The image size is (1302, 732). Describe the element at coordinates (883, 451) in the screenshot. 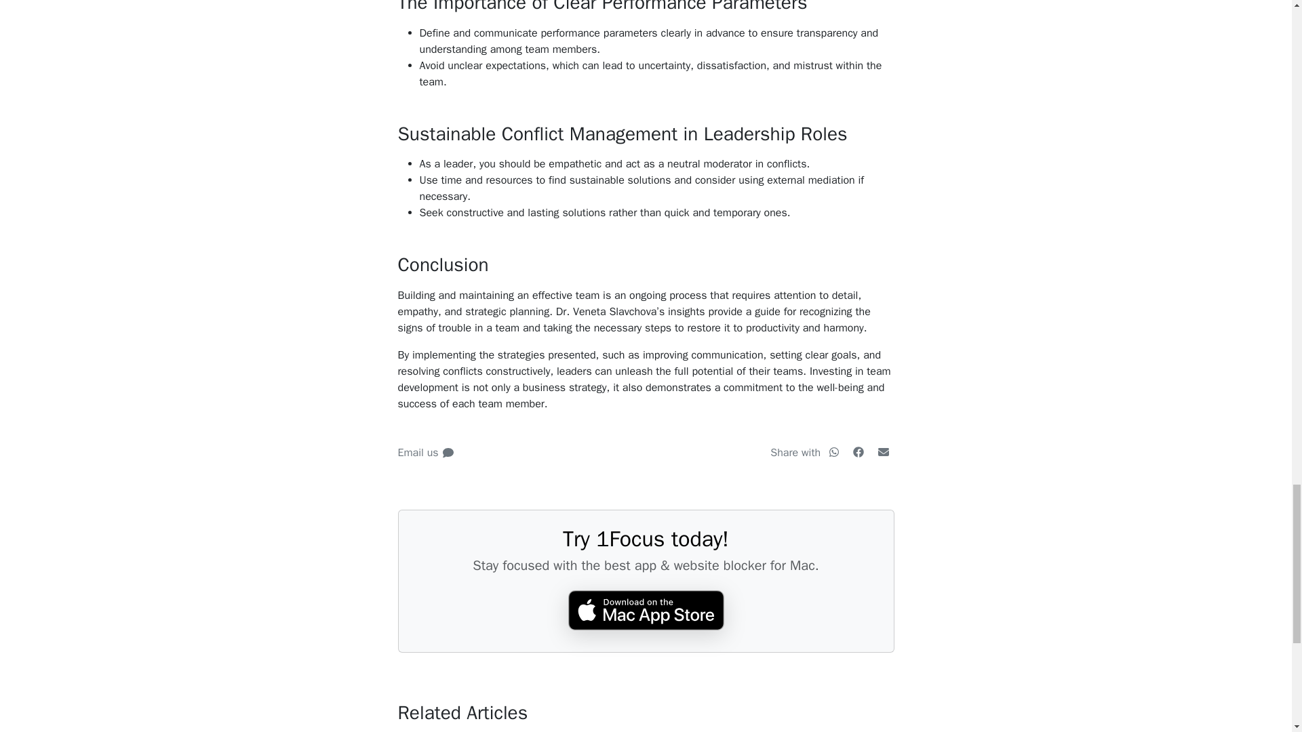

I see `Email` at that location.